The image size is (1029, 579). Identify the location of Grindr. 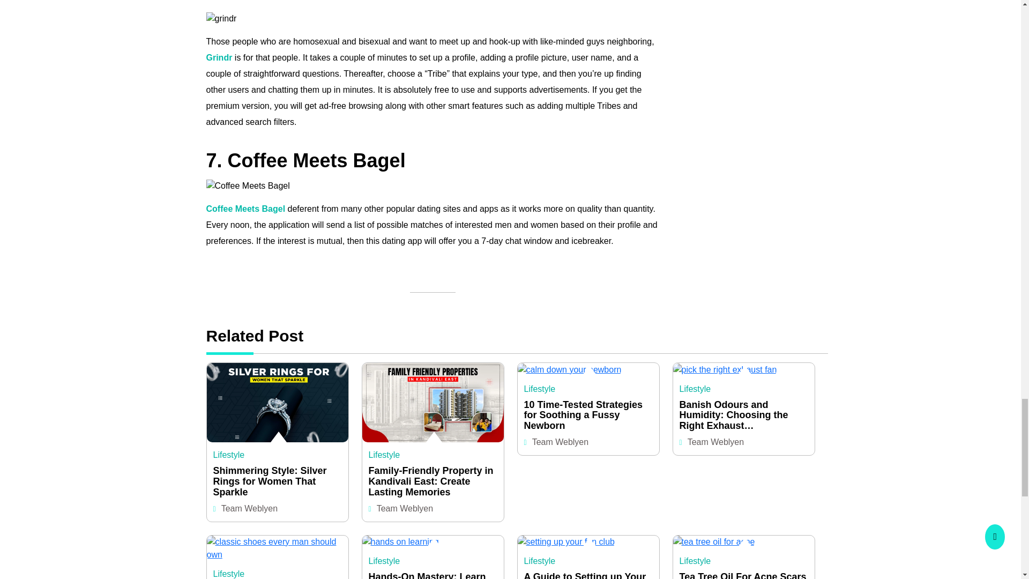
(219, 57).